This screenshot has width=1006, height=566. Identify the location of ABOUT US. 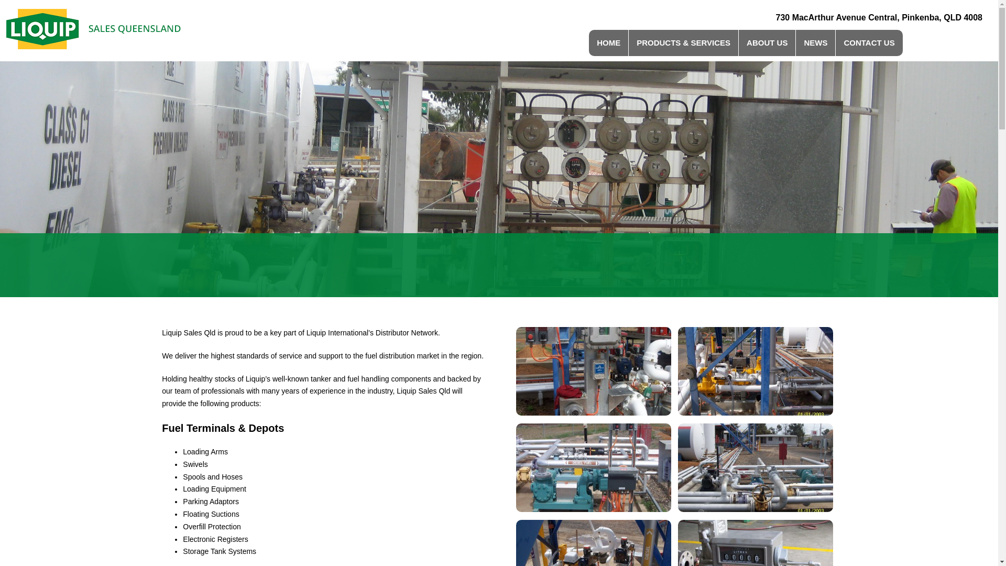
(767, 43).